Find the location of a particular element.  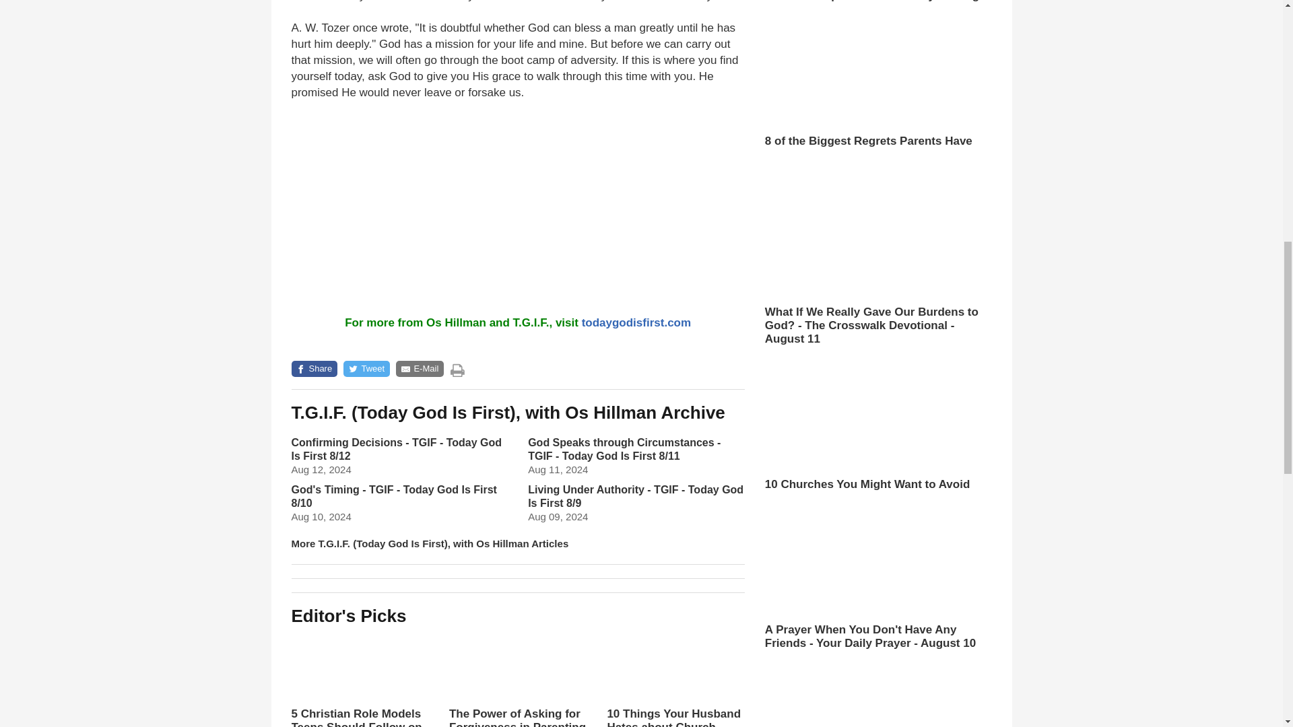

5 Christian Role Models Teens Should Follow on Social Media is located at coordinates (360, 679).